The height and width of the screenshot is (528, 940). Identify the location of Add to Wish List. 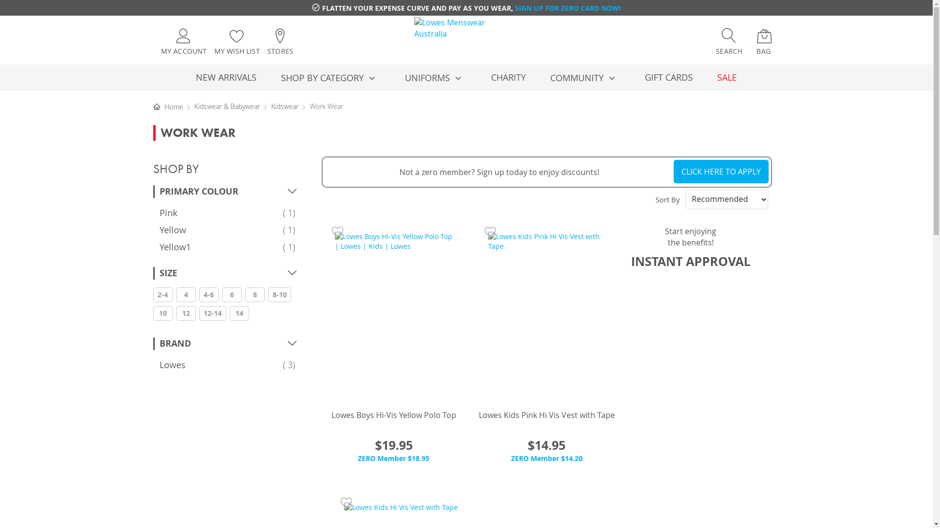
(338, 231).